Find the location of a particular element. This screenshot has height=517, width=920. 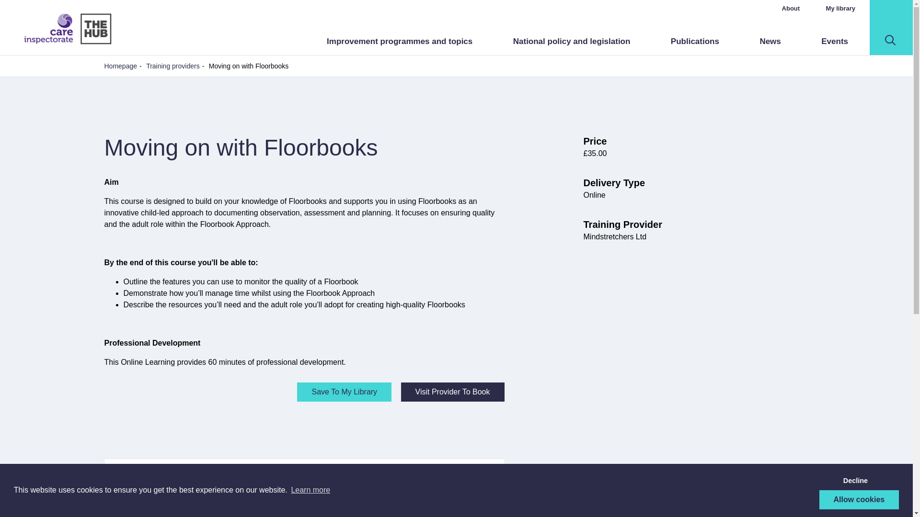

Save To My Library is located at coordinates (344, 392).